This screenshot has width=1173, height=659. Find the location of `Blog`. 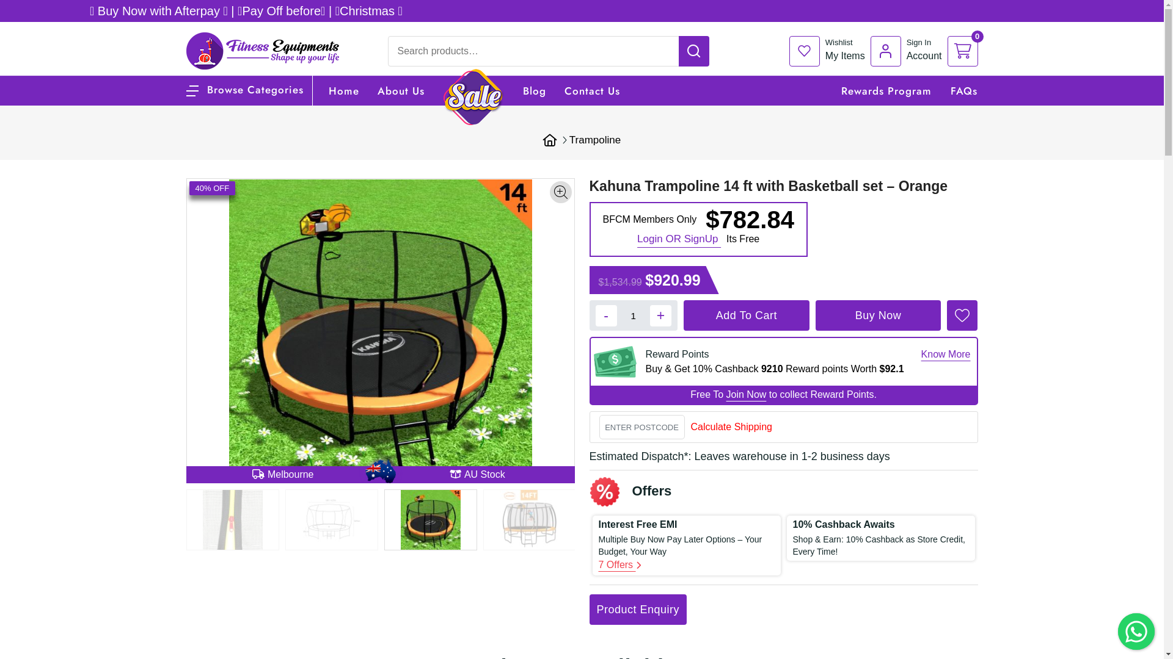

Blog is located at coordinates (535, 91).